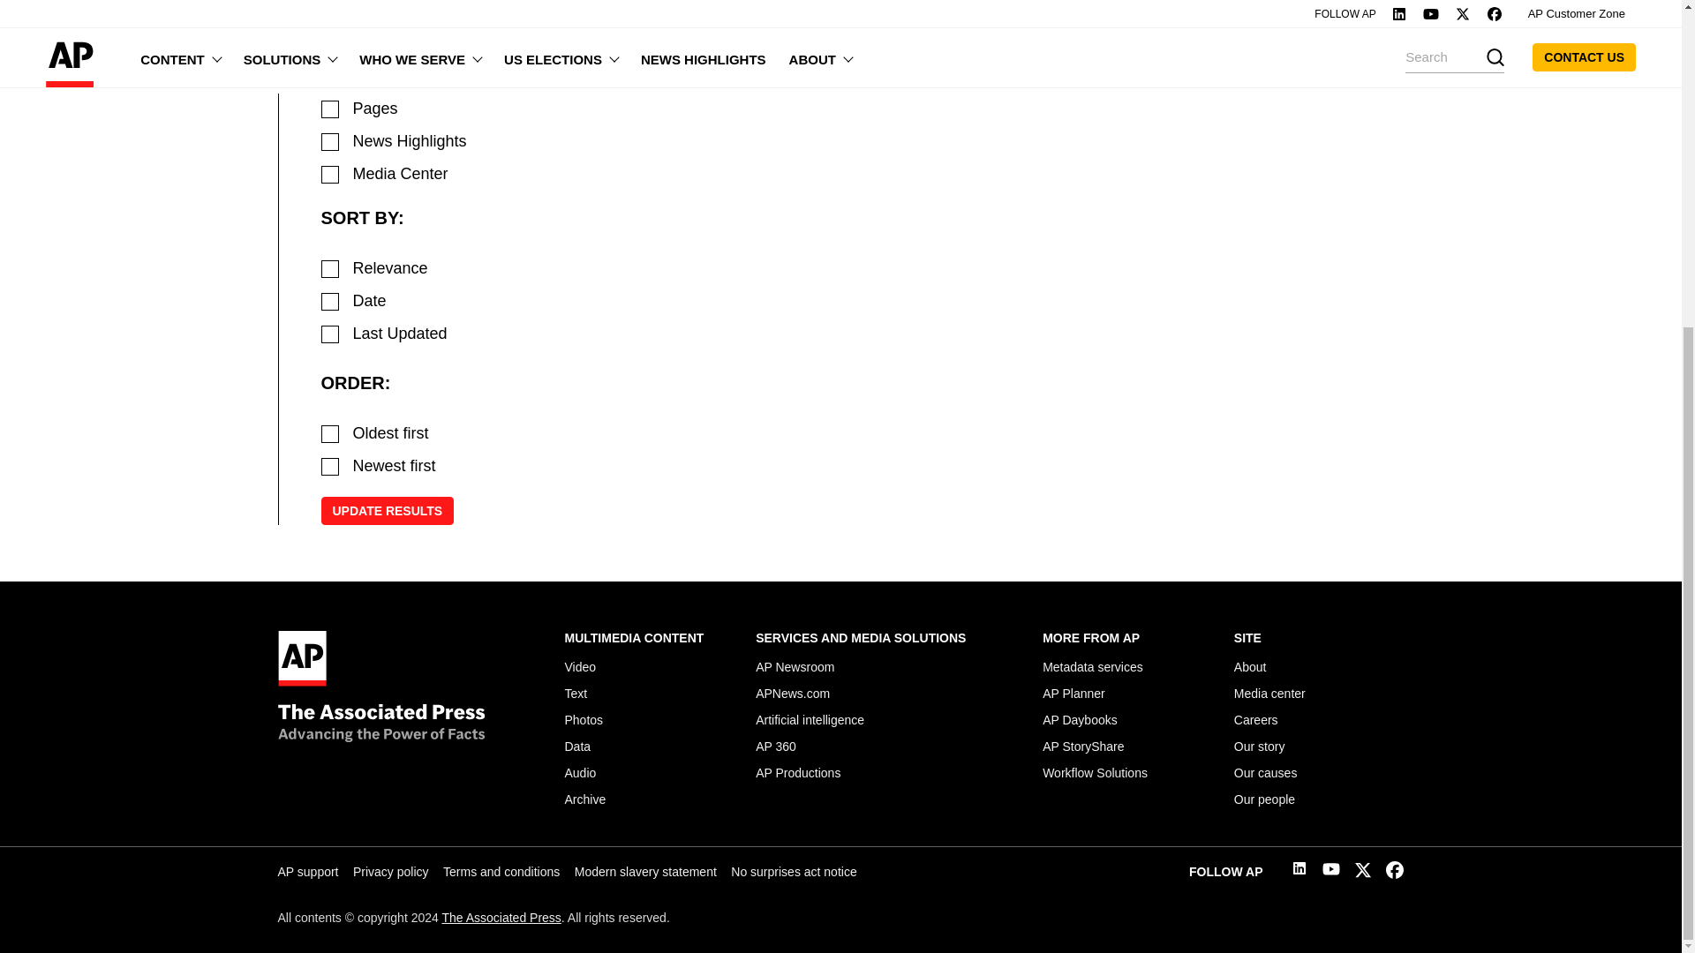 The width and height of the screenshot is (1695, 953). I want to click on Linkedin, so click(1299, 870).